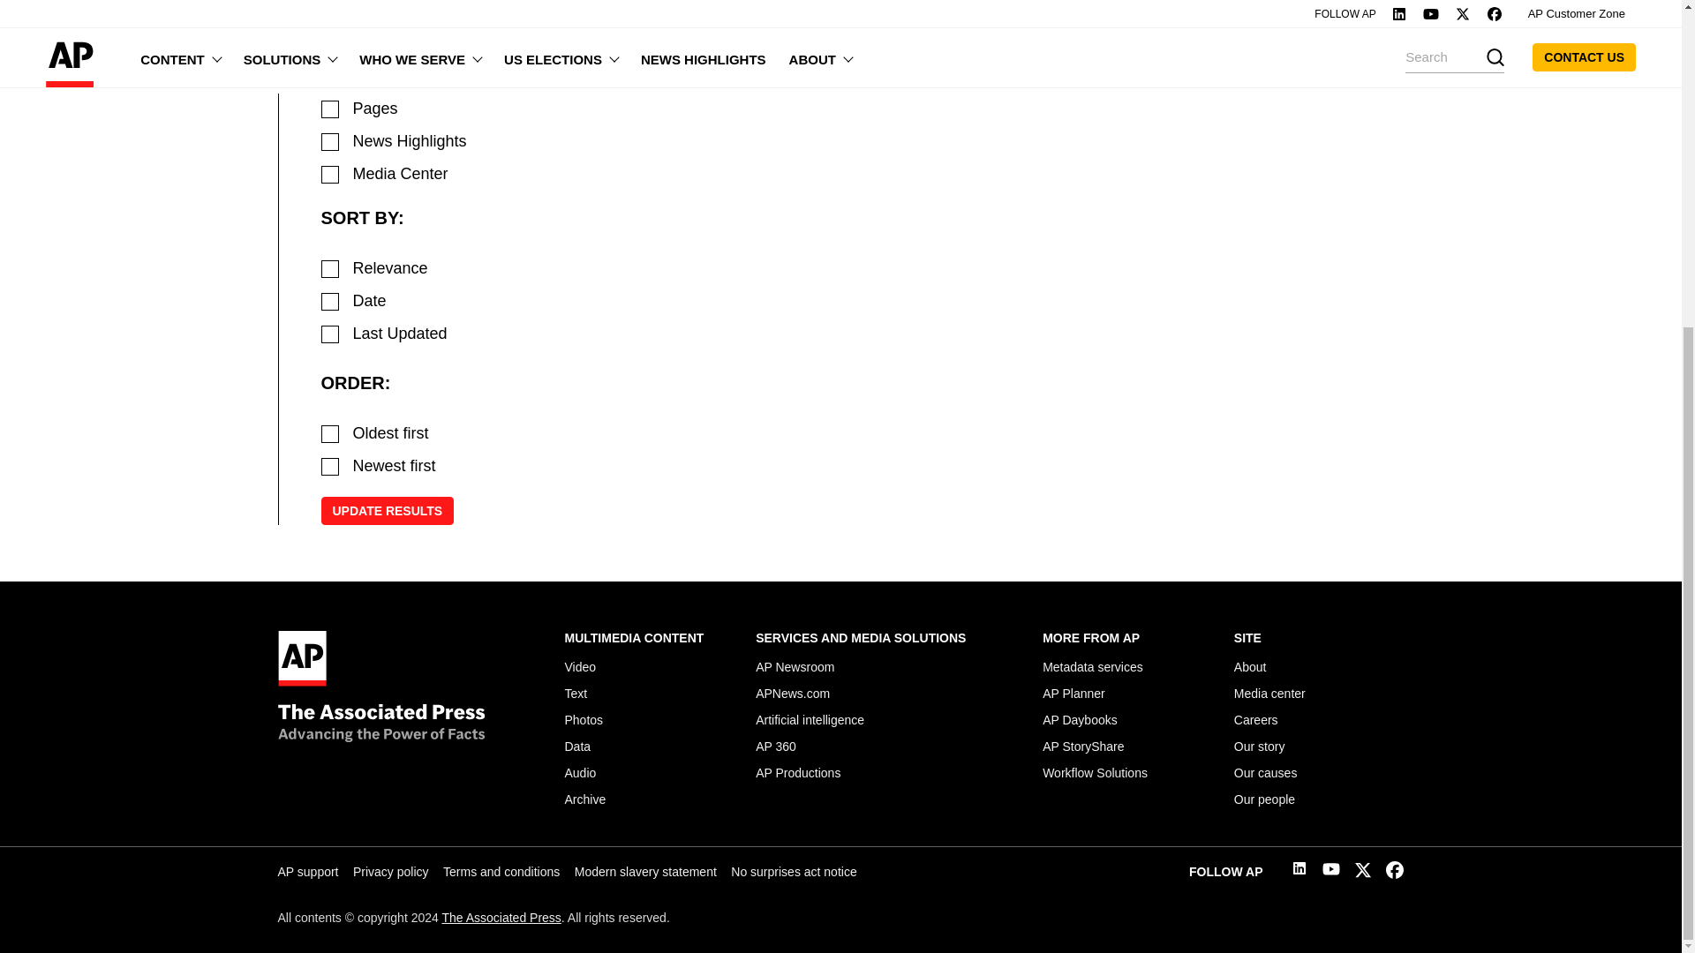 The width and height of the screenshot is (1695, 953). I want to click on Linkedin, so click(1299, 870).